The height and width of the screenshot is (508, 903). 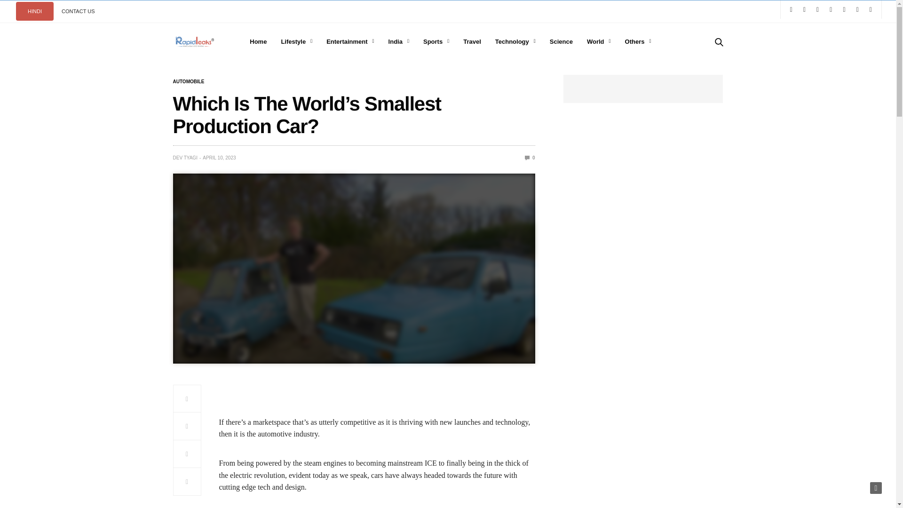 I want to click on Sports, so click(x=436, y=42).